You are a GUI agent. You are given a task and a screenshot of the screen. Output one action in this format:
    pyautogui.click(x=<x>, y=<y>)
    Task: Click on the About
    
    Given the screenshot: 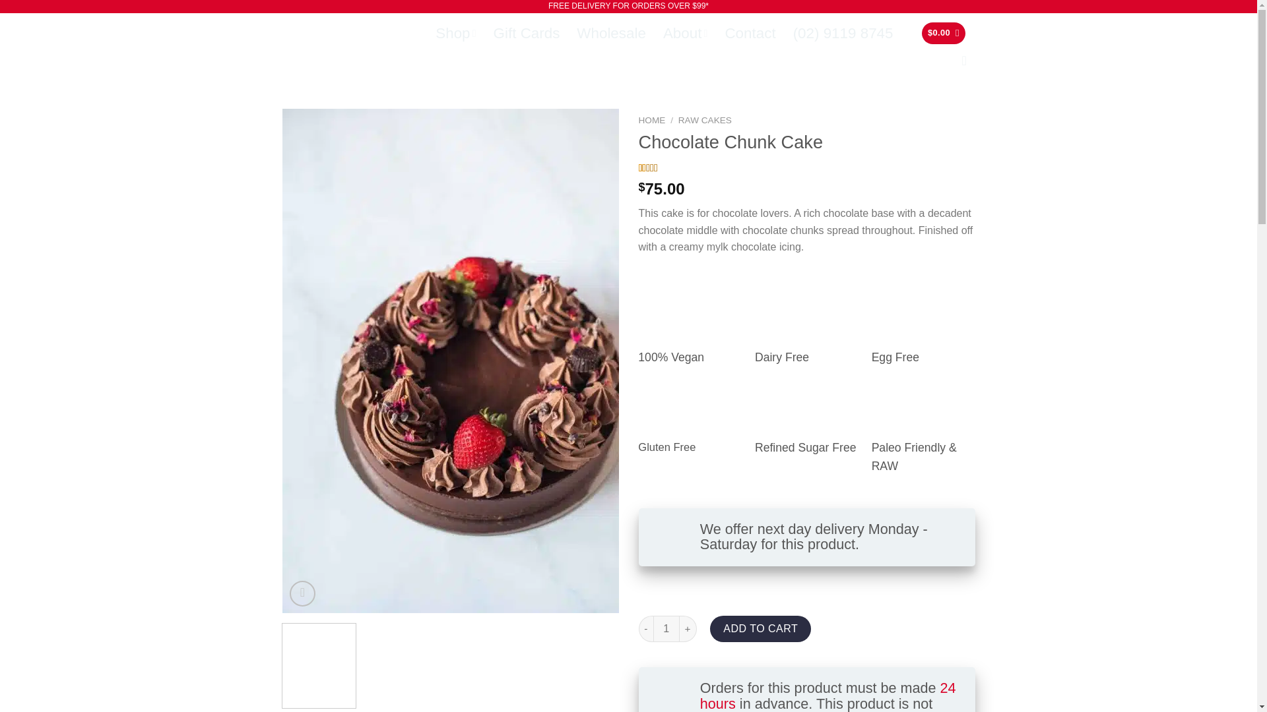 What is the action you would take?
    pyautogui.click(x=685, y=33)
    